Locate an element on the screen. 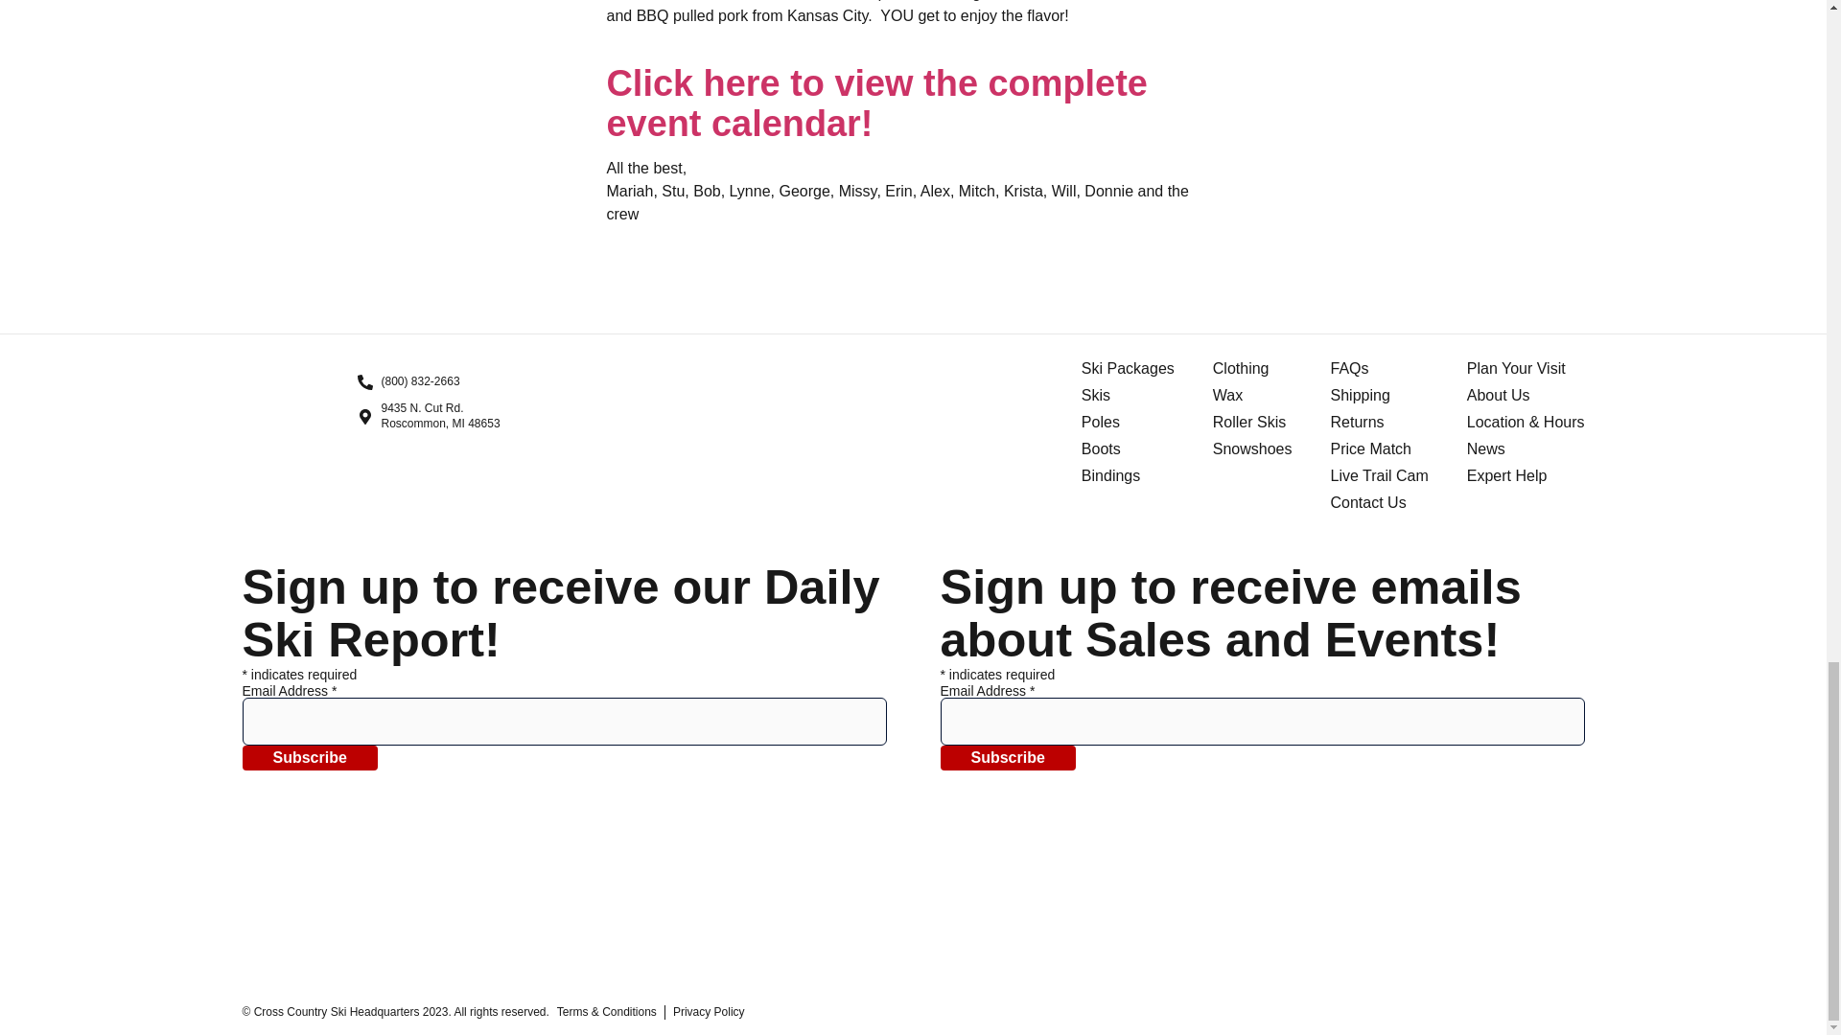  Subscribe is located at coordinates (428, 416).